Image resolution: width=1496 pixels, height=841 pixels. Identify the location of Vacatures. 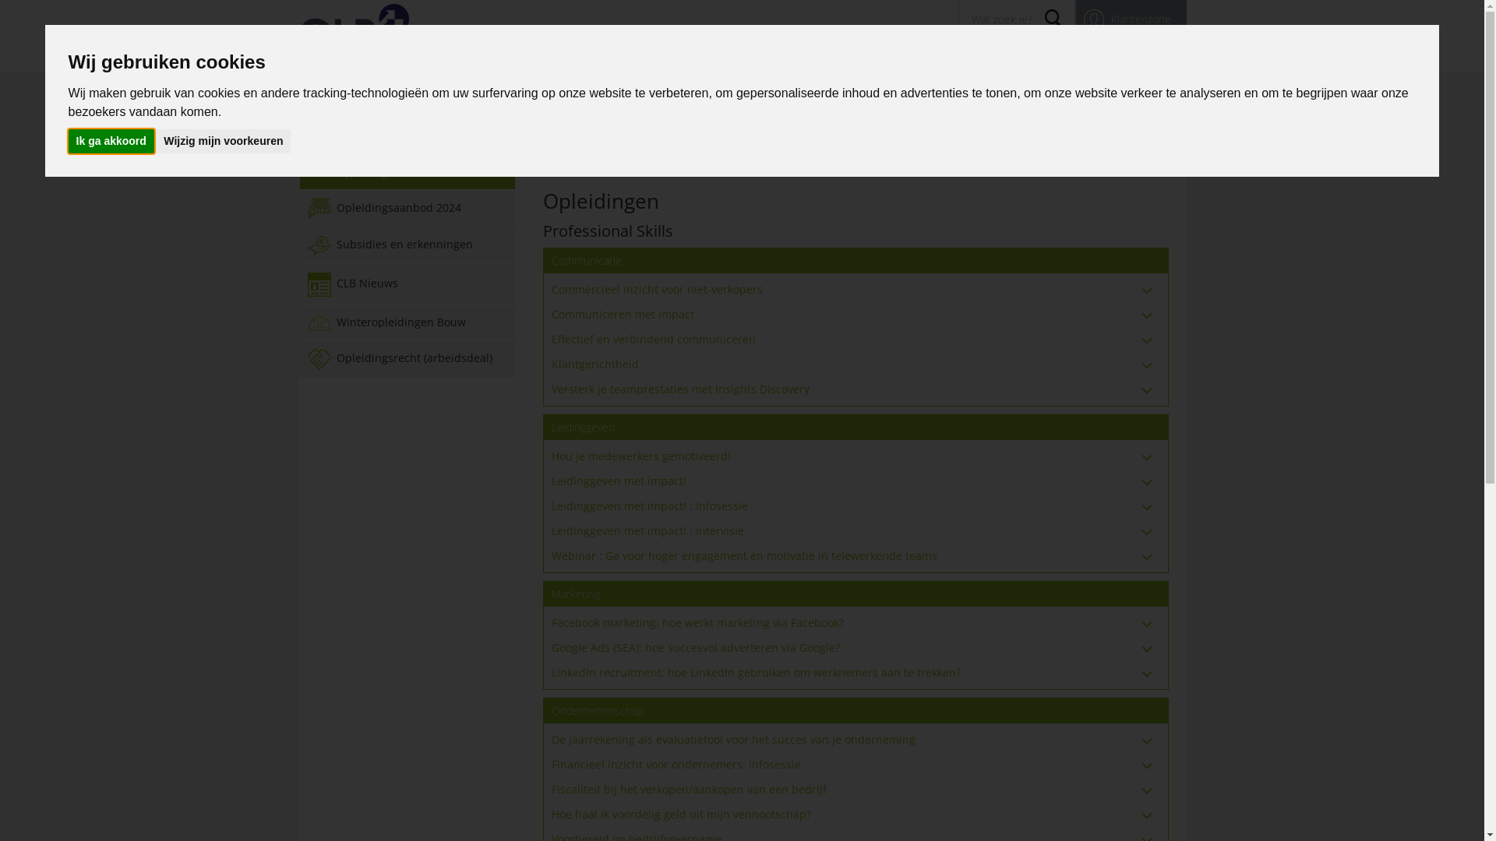
(965, 55).